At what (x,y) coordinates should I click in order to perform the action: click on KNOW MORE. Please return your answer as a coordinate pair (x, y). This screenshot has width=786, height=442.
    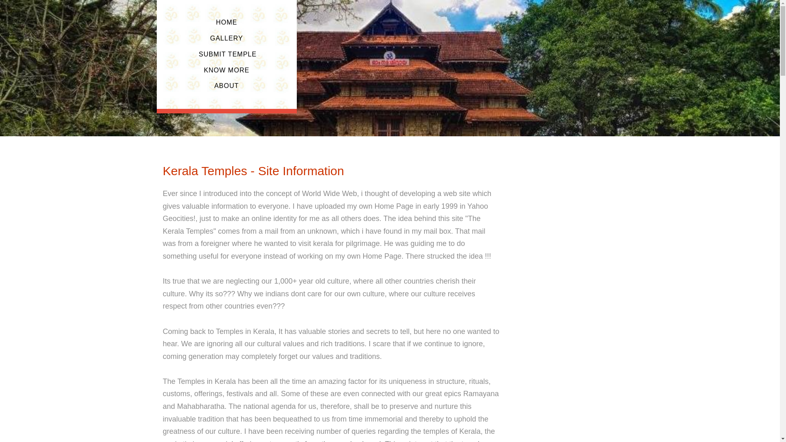
    Looking at the image, I should click on (226, 70).